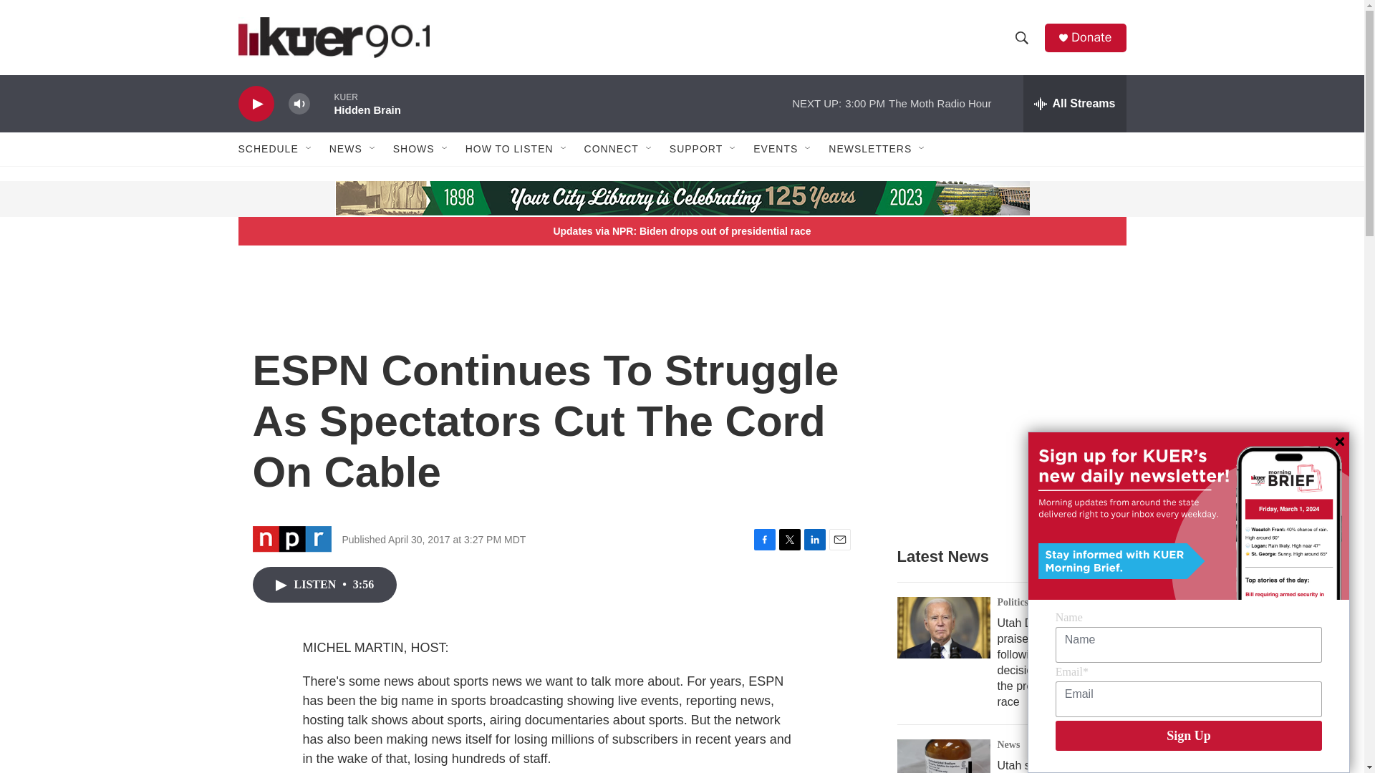  What do you see at coordinates (1003, 409) in the screenshot?
I see `3rd party ad content` at bounding box center [1003, 409].